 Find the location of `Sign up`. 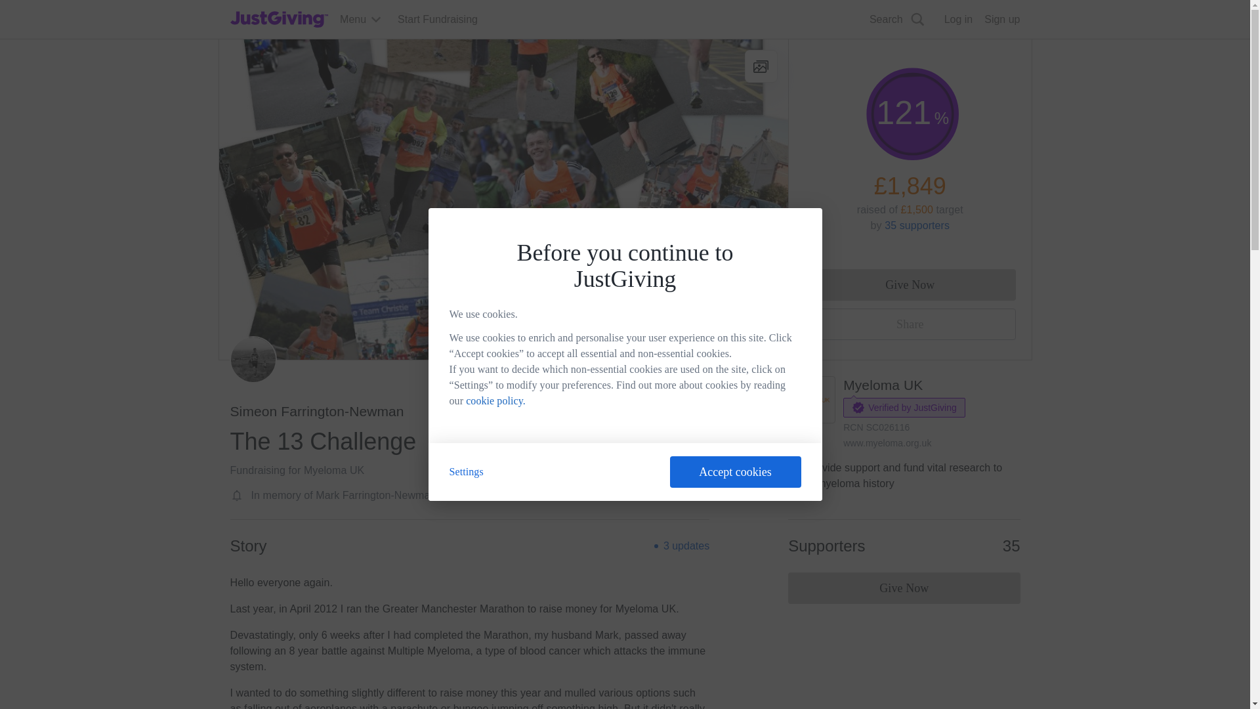

Sign up is located at coordinates (1001, 20).